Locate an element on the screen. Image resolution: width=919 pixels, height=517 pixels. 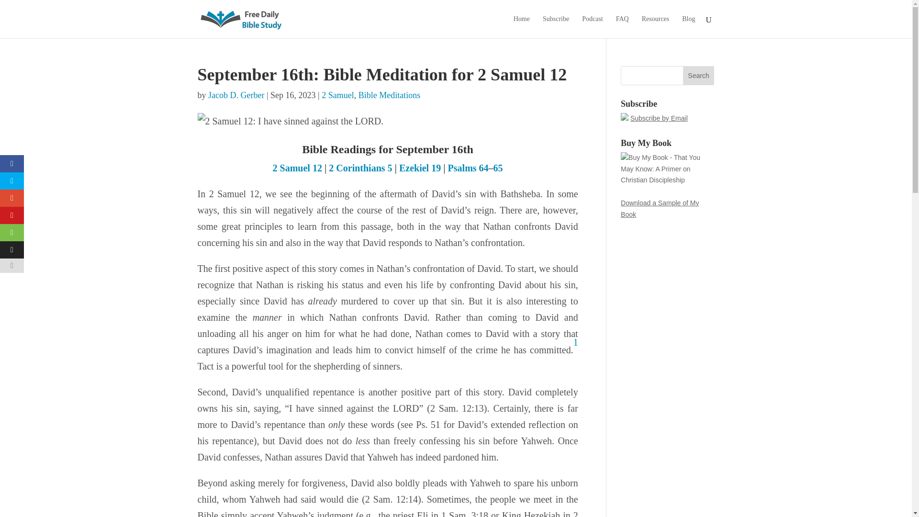
Search is located at coordinates (699, 76).